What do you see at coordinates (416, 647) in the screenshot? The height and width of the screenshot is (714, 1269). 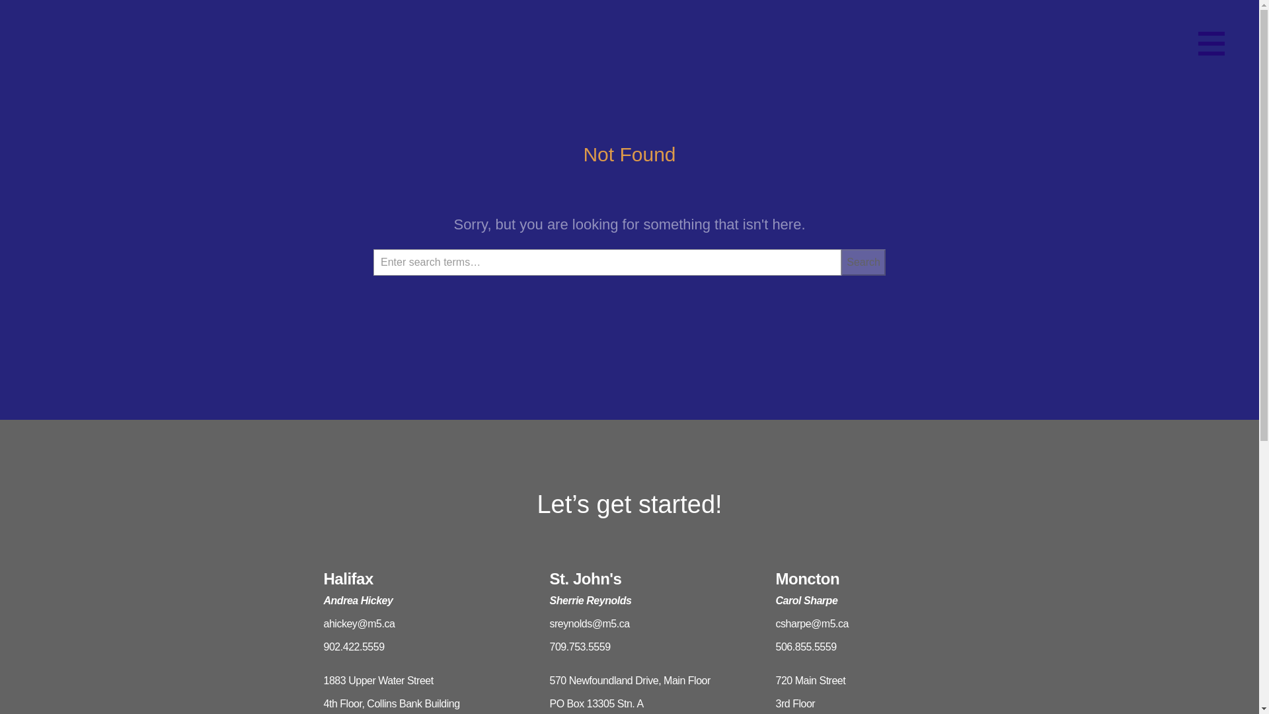 I see `902.422.5559` at bounding box center [416, 647].